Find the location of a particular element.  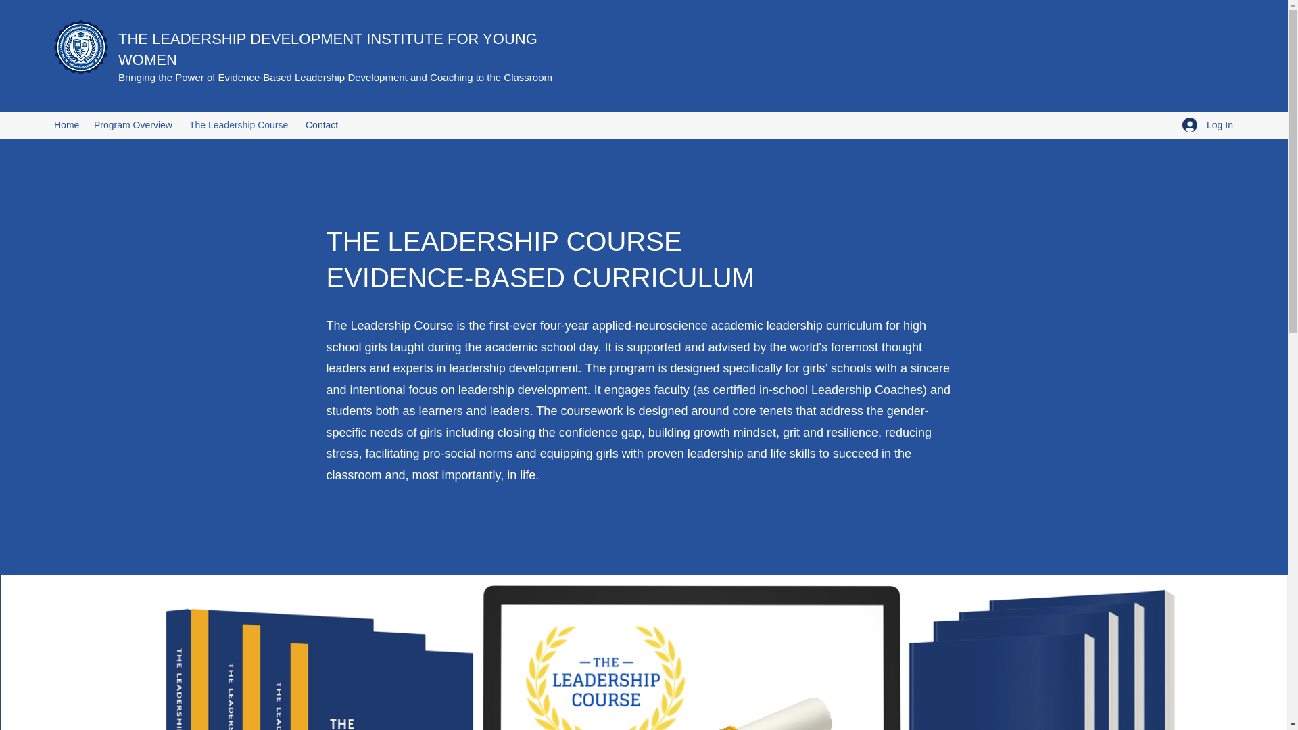

Contact is located at coordinates (323, 124).